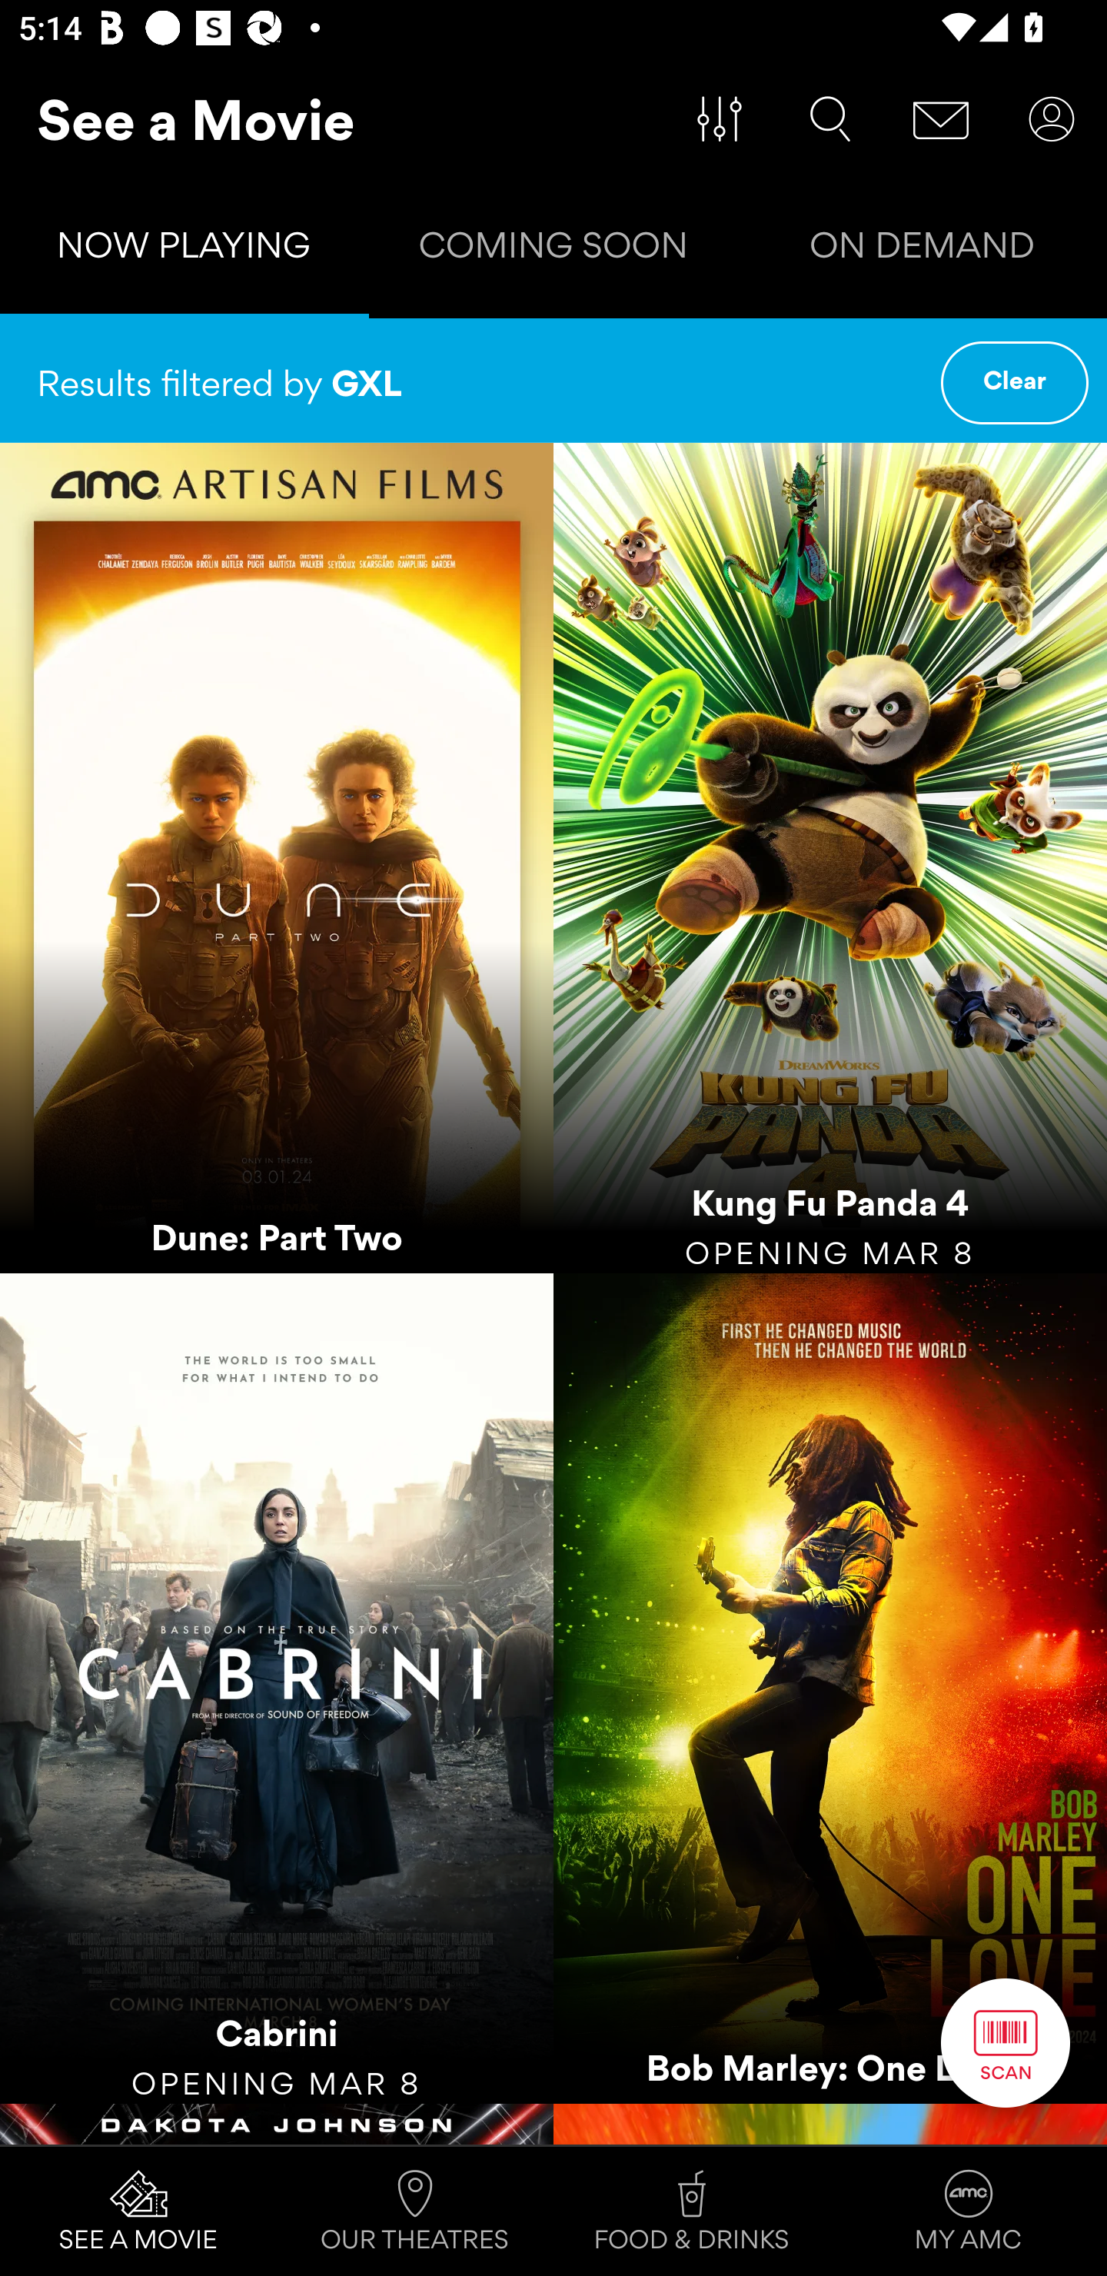  What do you see at coordinates (922, 251) in the screenshot?
I see `ON DEMAND
Tab 3 of 3` at bounding box center [922, 251].